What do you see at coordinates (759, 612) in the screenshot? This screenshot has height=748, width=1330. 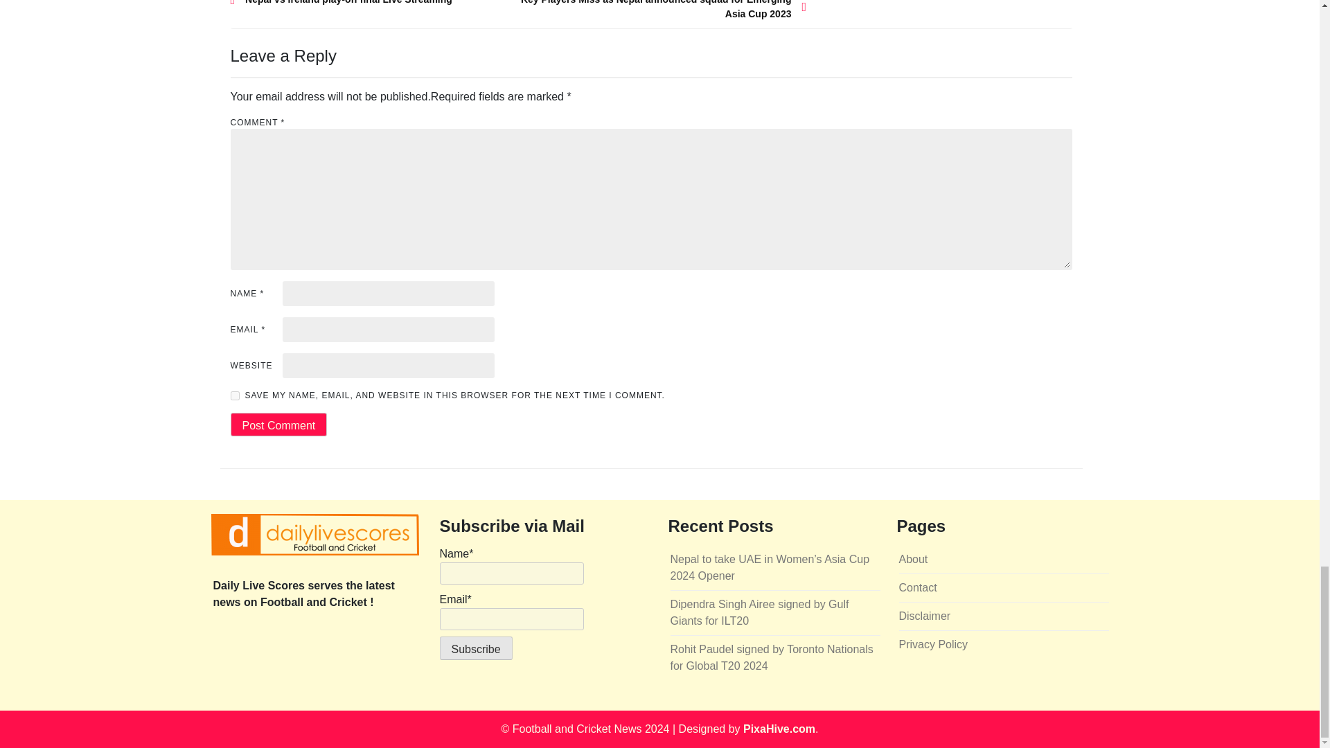 I see `Dipendra Singh Airee signed by Gulf Giants for ILT20` at bounding box center [759, 612].